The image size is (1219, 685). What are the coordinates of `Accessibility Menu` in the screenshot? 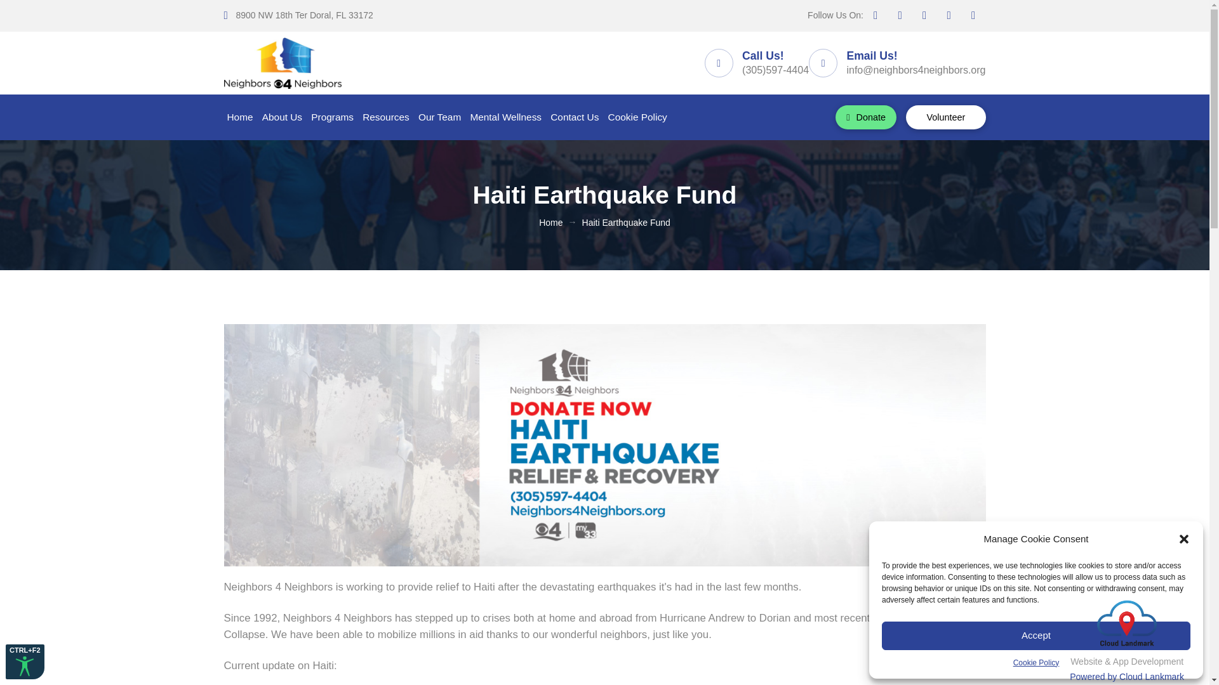 It's located at (25, 662).